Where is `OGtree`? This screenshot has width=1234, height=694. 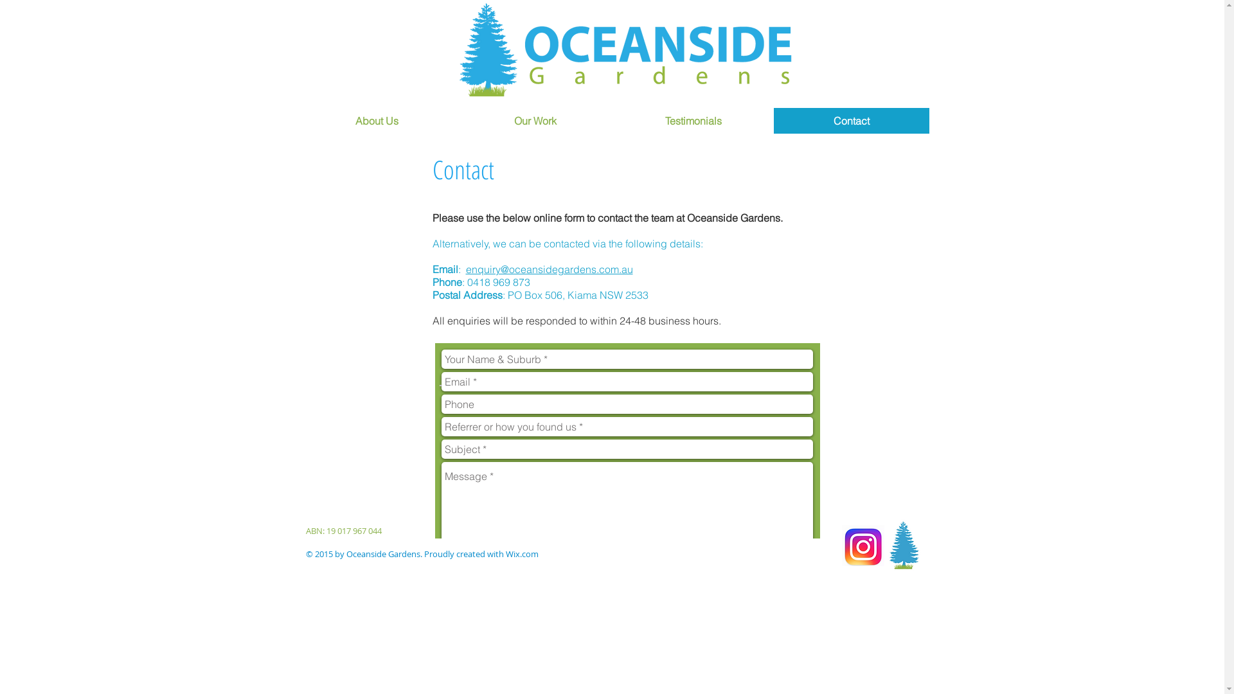
OGtree is located at coordinates (904, 546).